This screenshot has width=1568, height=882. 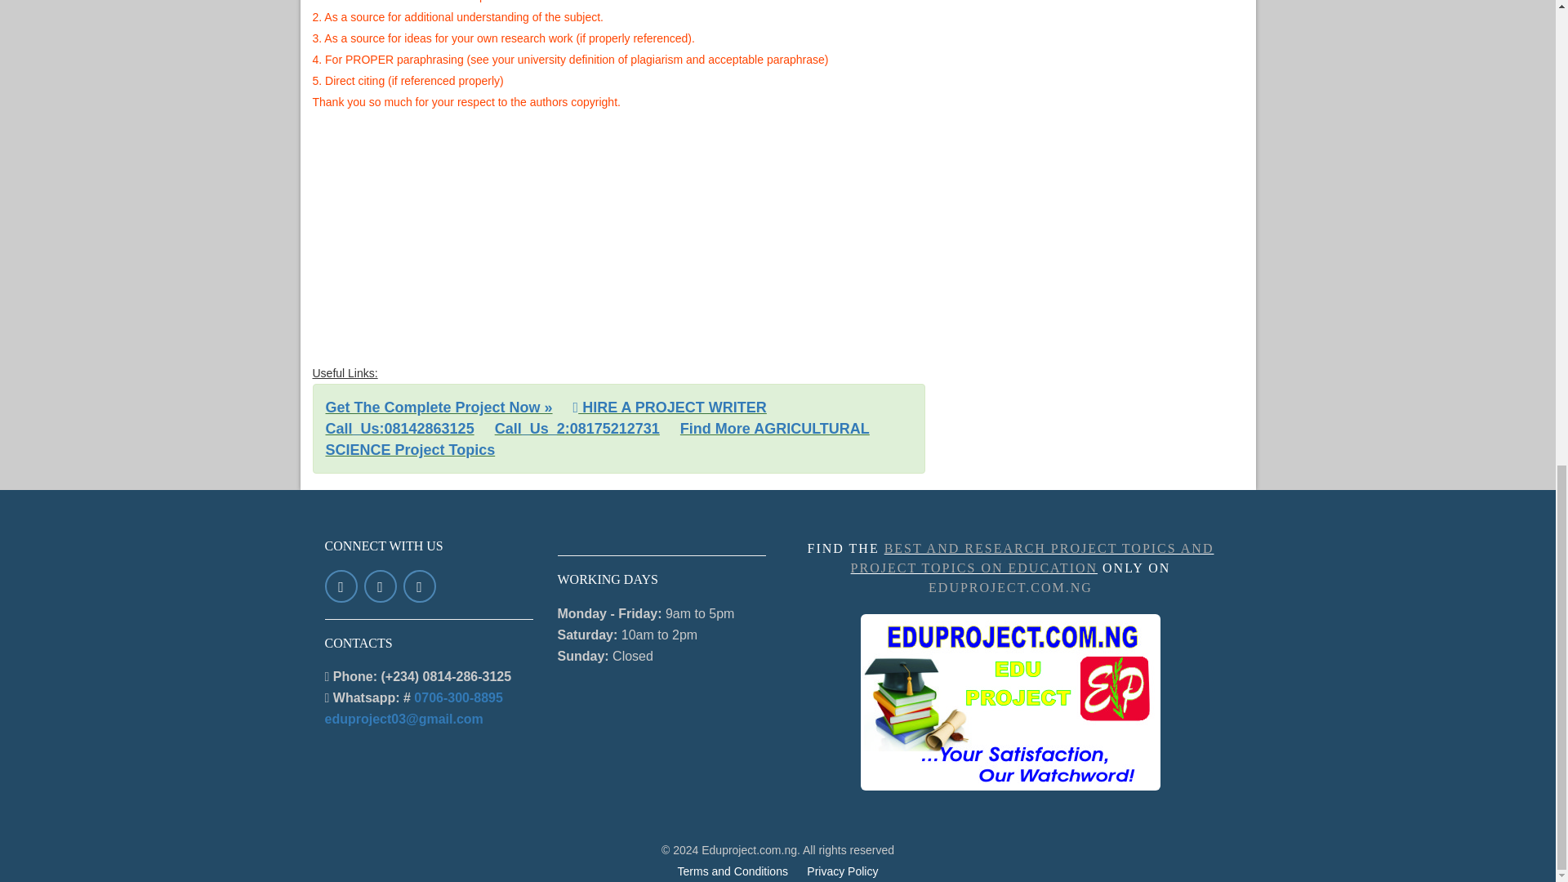 What do you see at coordinates (1032, 559) in the screenshot?
I see `RESEARCH PROJECT TOPICS AND PROJECT TOPICS ON EDUCATION` at bounding box center [1032, 559].